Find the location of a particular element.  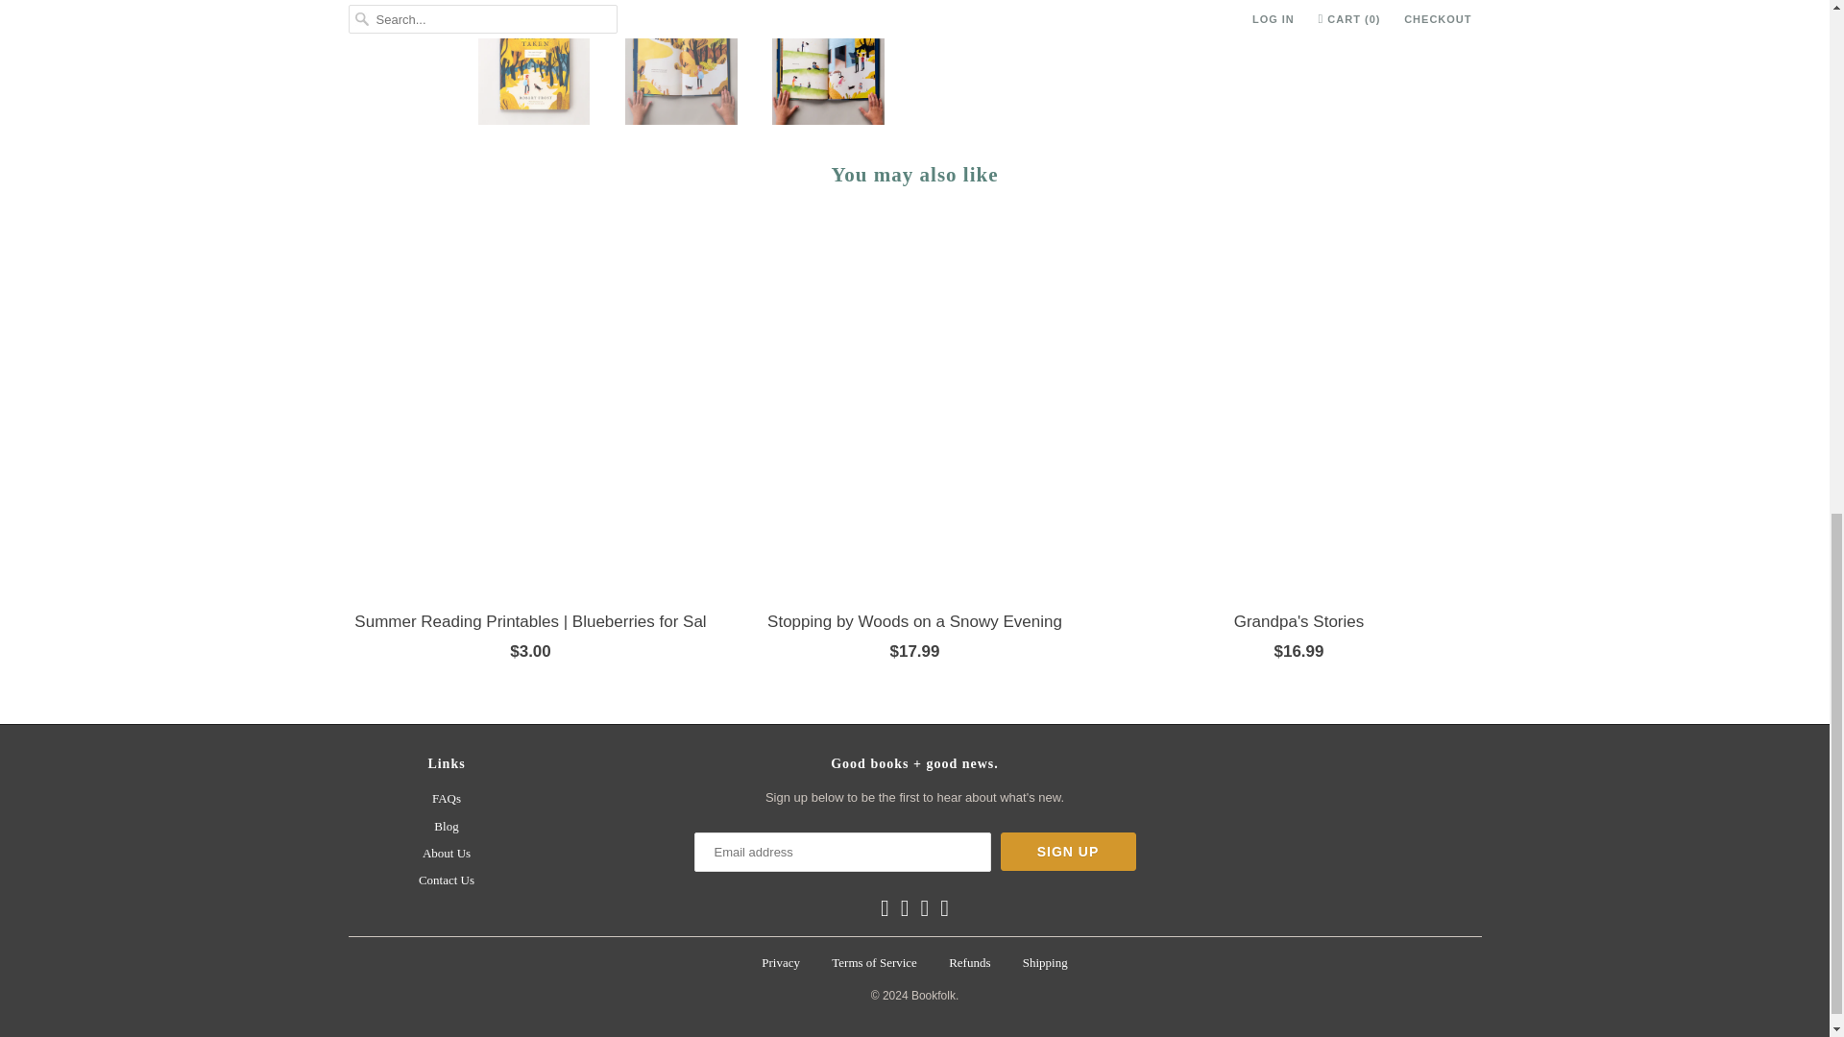

FAQs is located at coordinates (446, 799).